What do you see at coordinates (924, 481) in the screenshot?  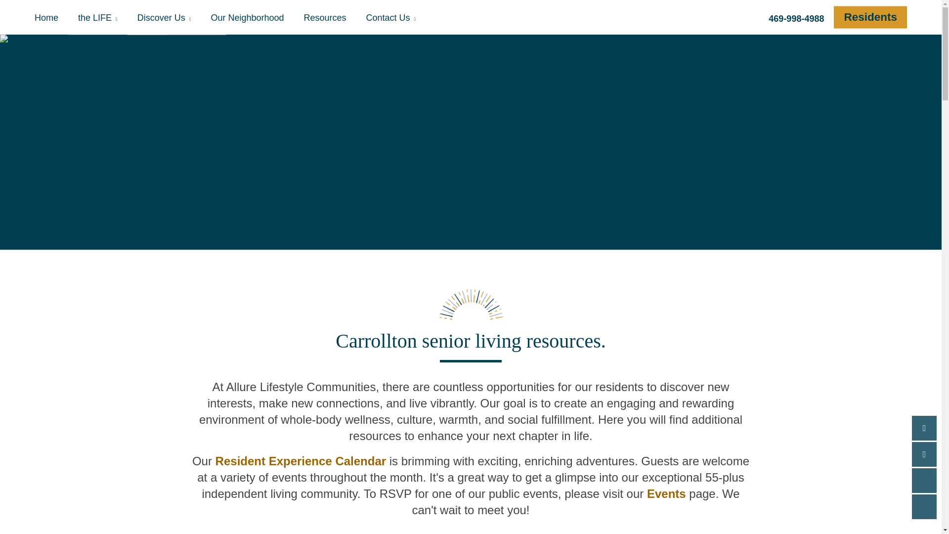 I see `Scroll Up` at bounding box center [924, 481].